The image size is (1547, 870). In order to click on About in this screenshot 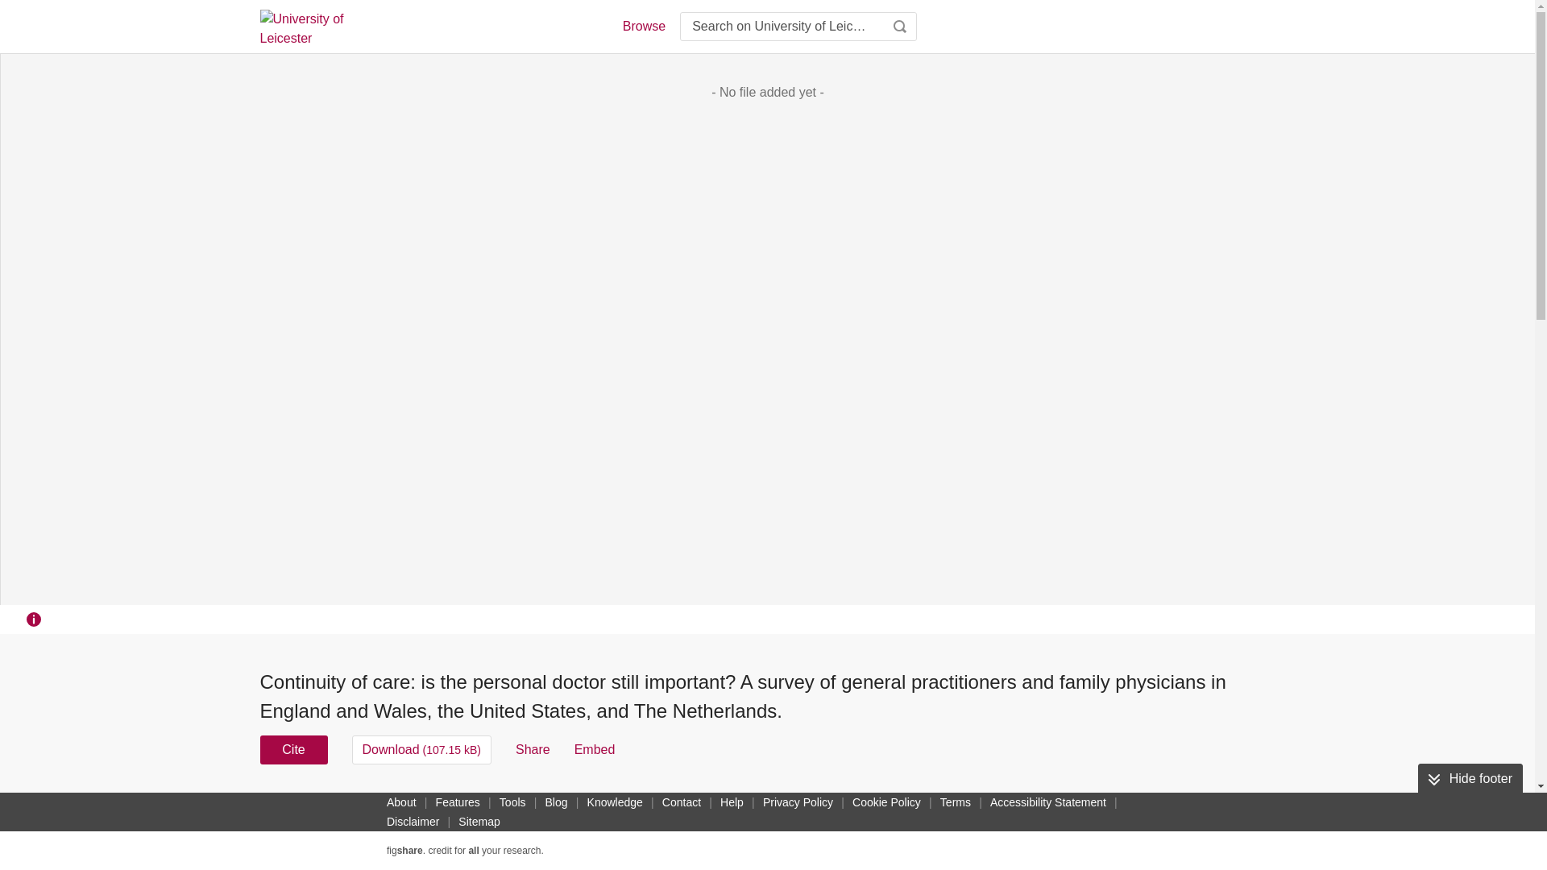, I will do `click(401, 802)`.